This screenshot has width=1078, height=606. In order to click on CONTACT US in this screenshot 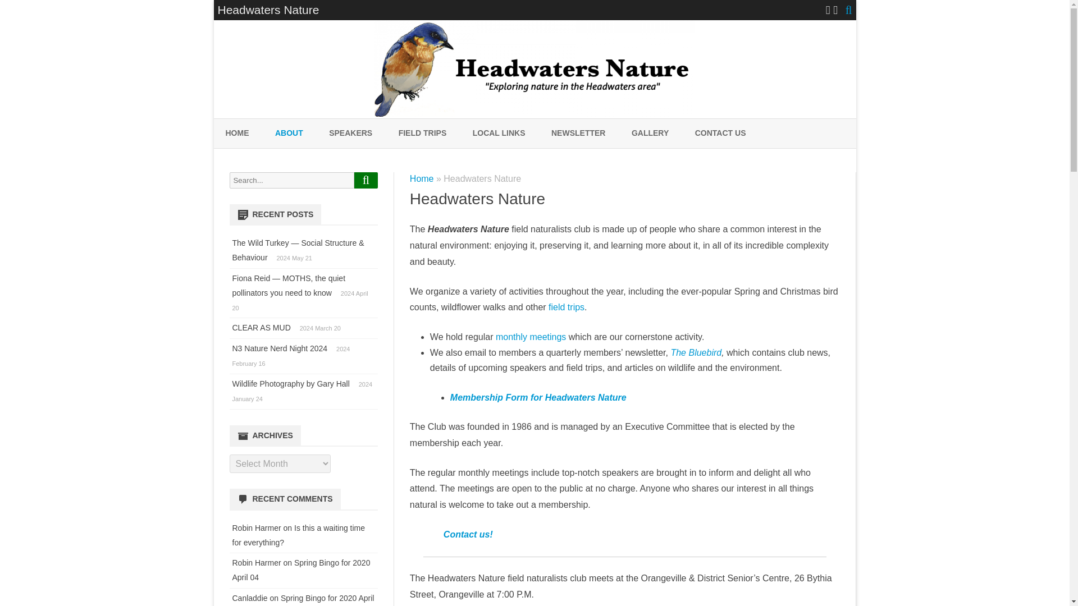, I will do `click(720, 133)`.